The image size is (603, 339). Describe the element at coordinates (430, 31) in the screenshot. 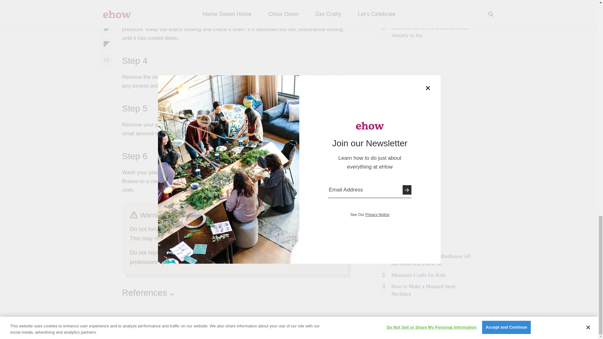

I see `Crafts to Suit Every Emotion, From Anxiety to Joy` at that location.